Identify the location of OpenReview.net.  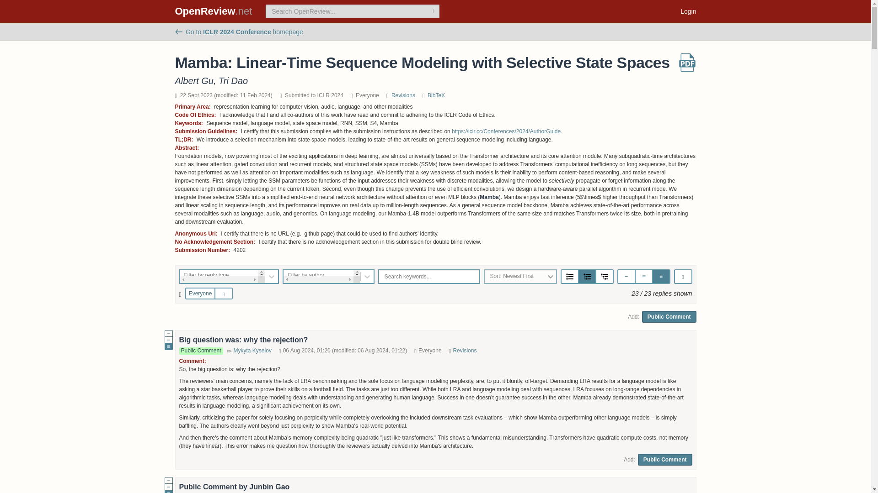
(214, 11).